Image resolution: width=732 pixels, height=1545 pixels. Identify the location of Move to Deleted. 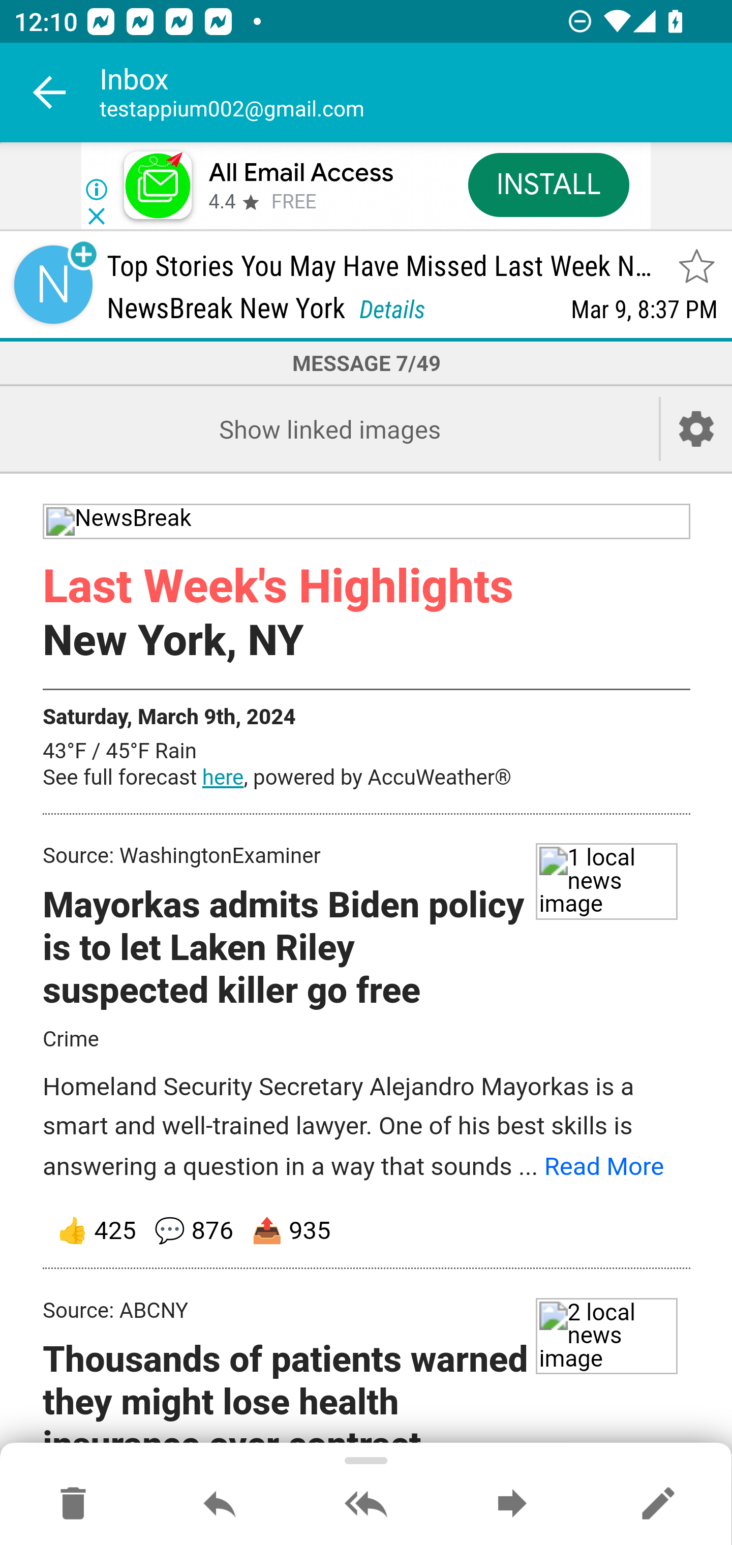
(73, 1504).